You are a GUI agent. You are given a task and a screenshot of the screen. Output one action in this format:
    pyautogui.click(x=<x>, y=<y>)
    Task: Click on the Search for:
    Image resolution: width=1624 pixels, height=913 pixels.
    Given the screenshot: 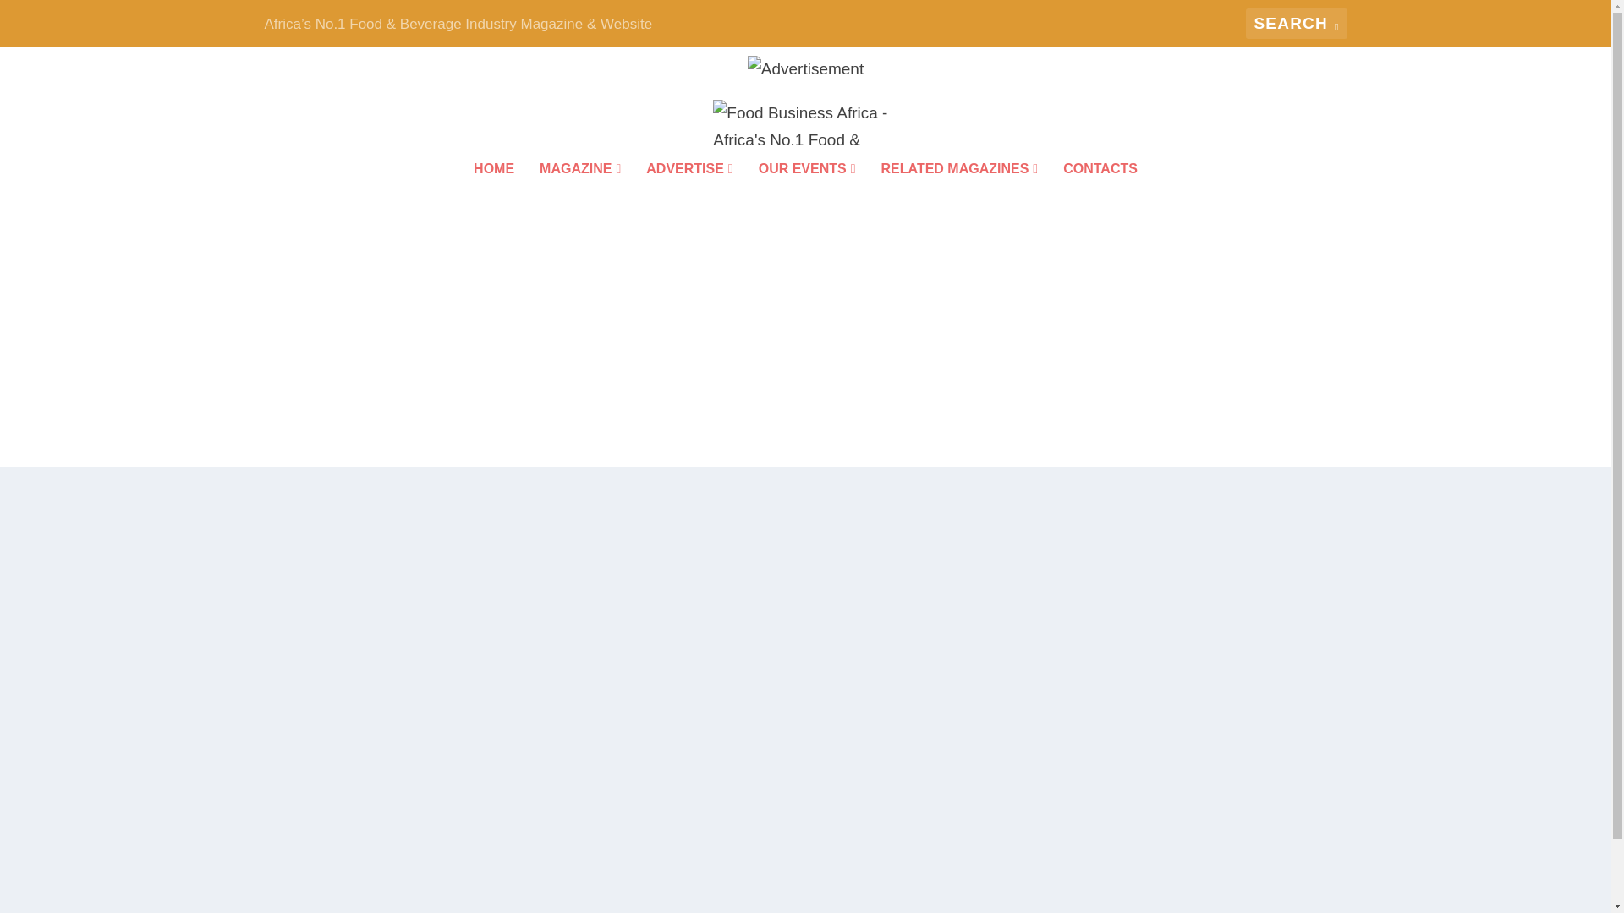 What is the action you would take?
    pyautogui.click(x=1296, y=24)
    